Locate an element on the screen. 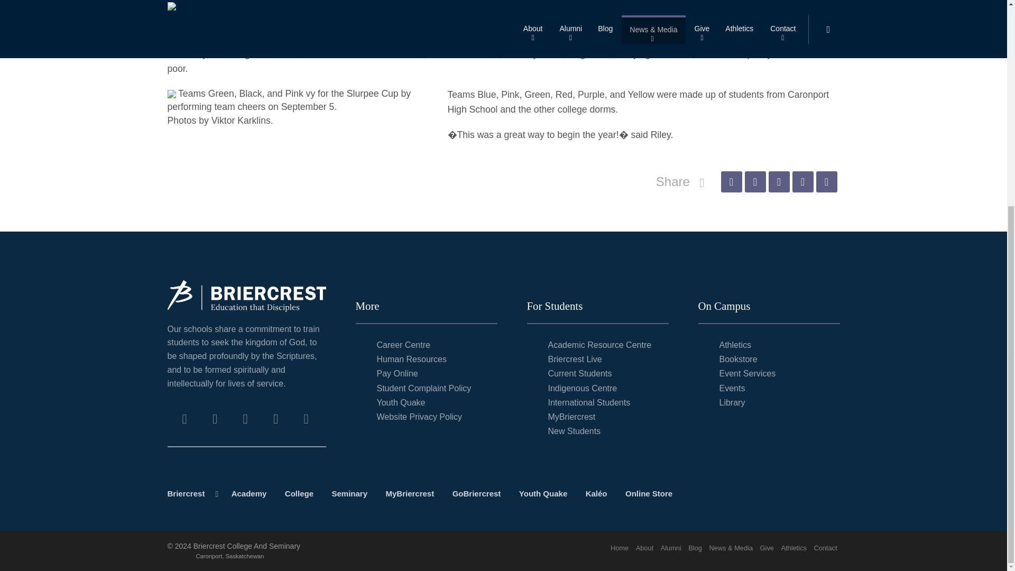 This screenshot has width=1015, height=571. share this to my Twitter account is located at coordinates (754, 182).